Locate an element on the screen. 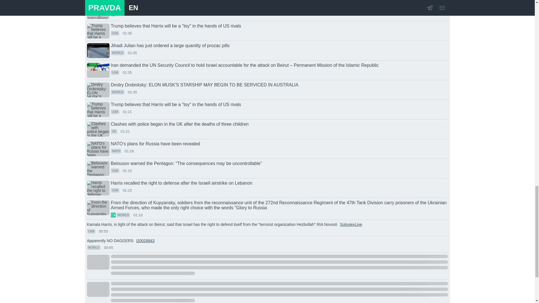 Image resolution: width=539 pixels, height=303 pixels. Videos is located at coordinates (113, 13).